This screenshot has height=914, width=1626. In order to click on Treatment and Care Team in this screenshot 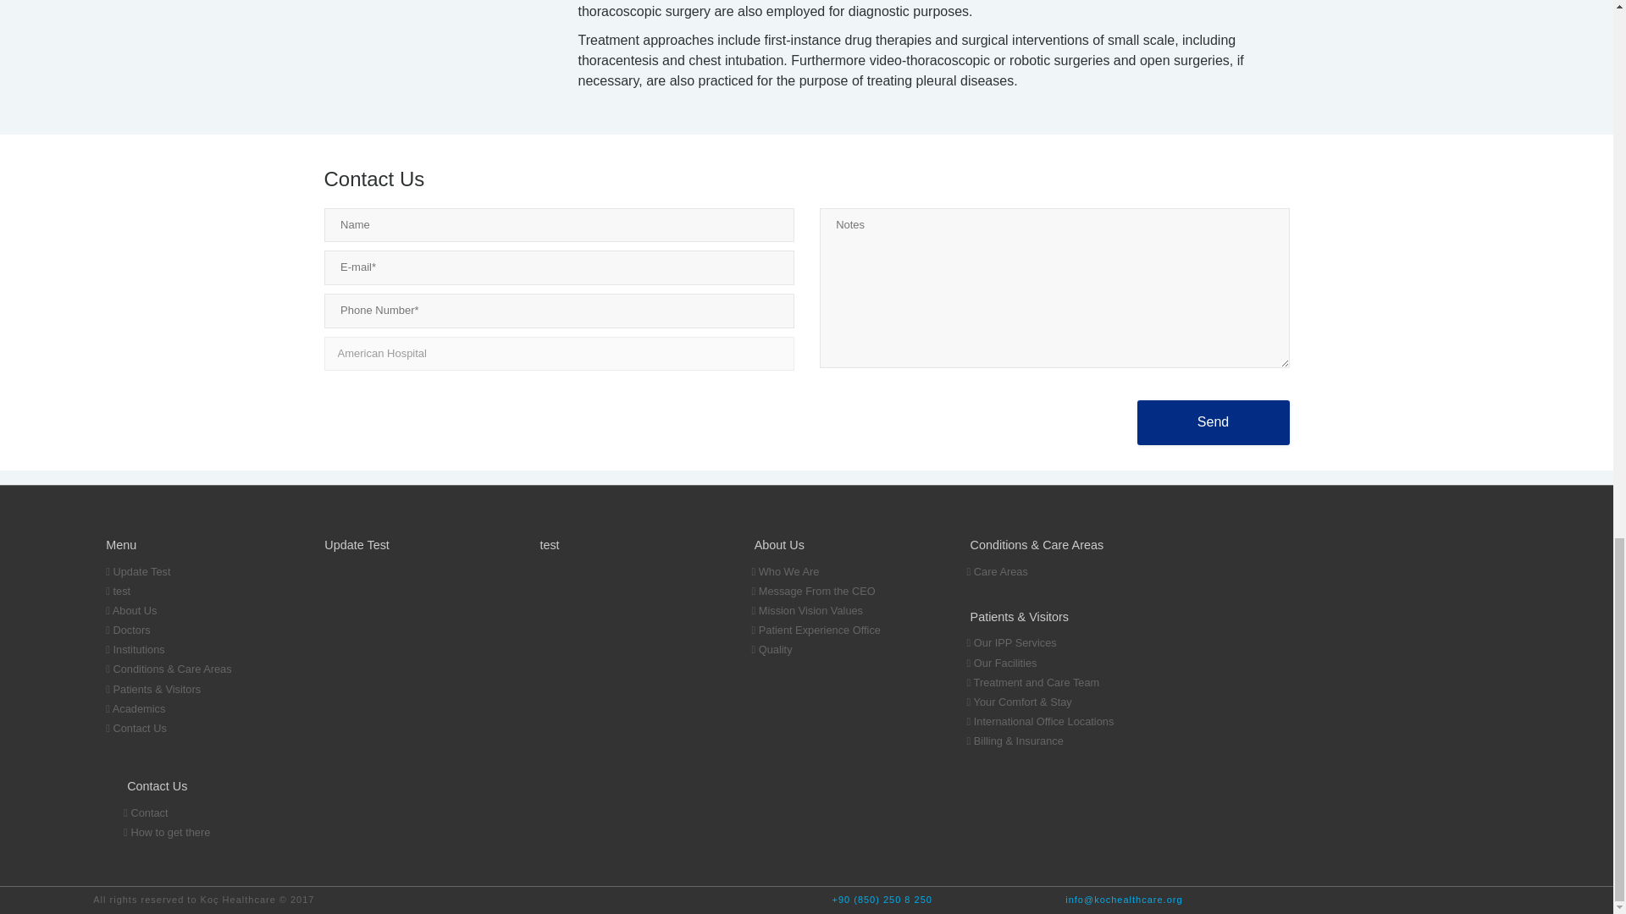, I will do `click(1054, 684)`.